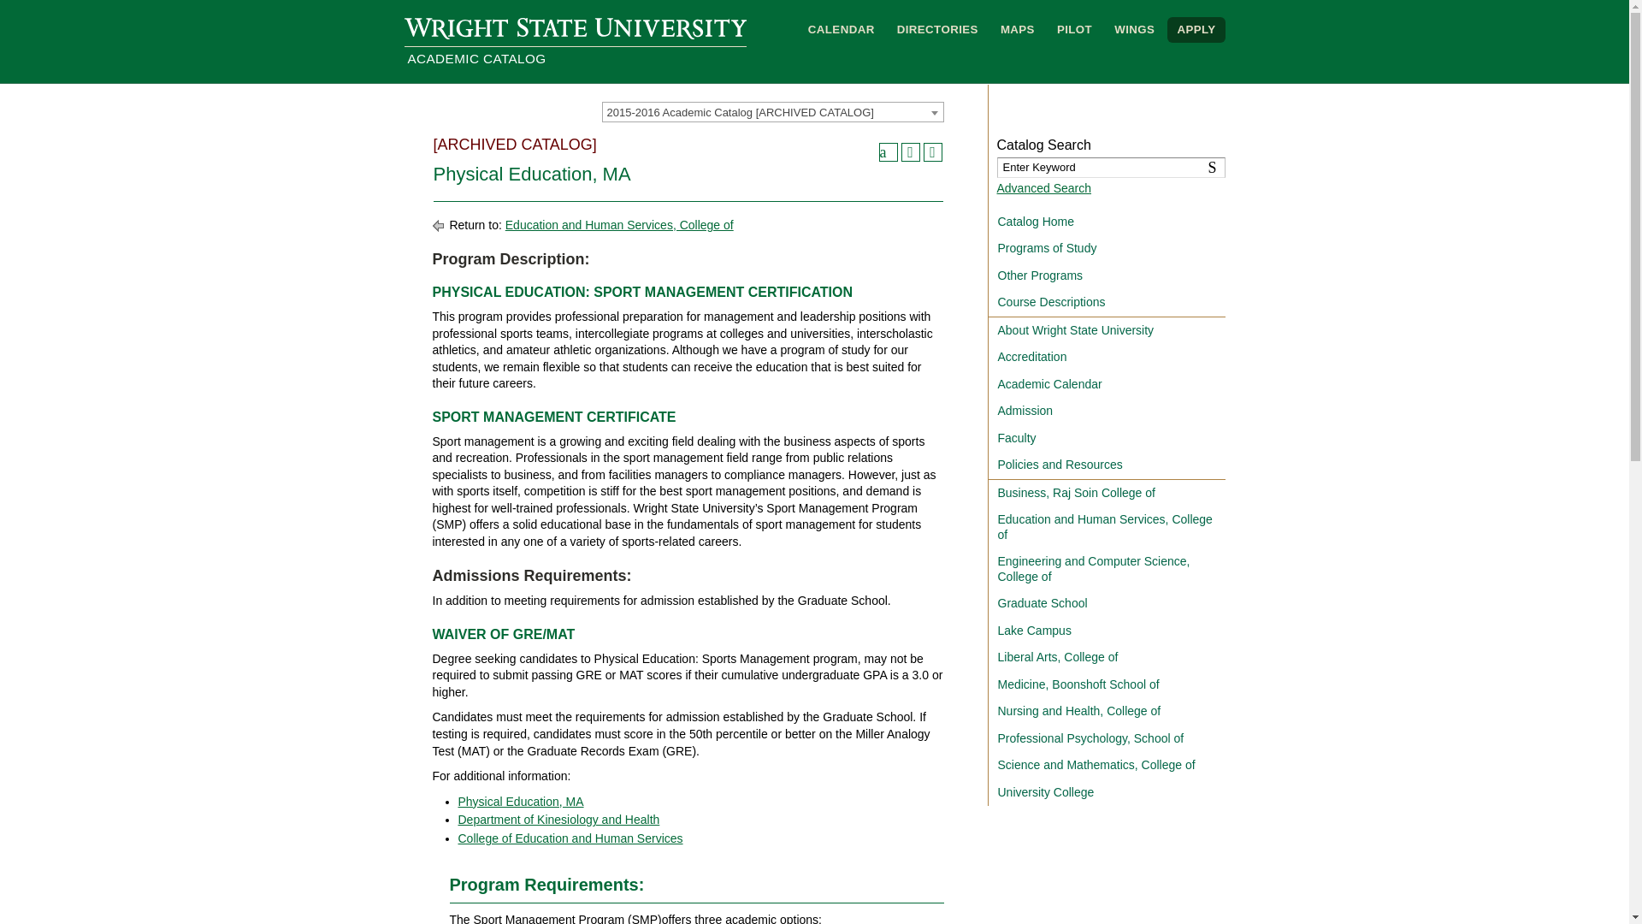 The height and width of the screenshot is (924, 1642). What do you see at coordinates (888, 152) in the screenshot?
I see `a` at bounding box center [888, 152].